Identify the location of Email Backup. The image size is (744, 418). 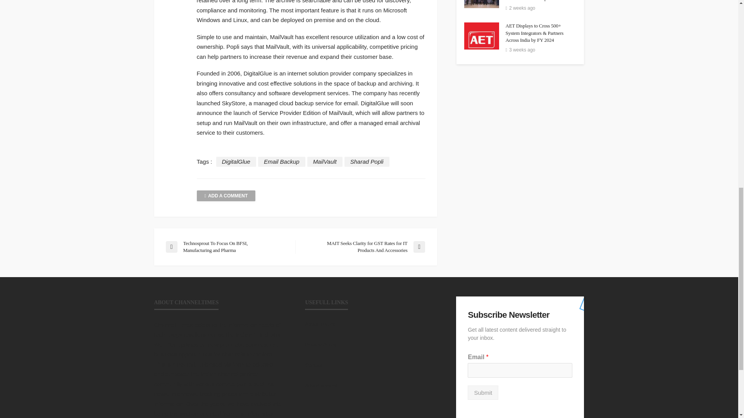
(281, 162).